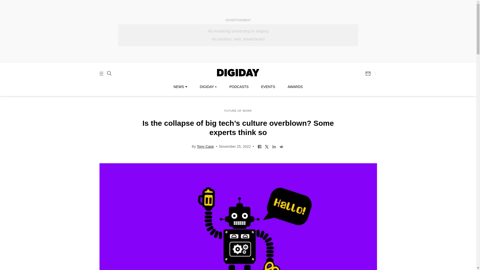 The height and width of the screenshot is (270, 480). I want to click on Share on Facebook, so click(259, 146).